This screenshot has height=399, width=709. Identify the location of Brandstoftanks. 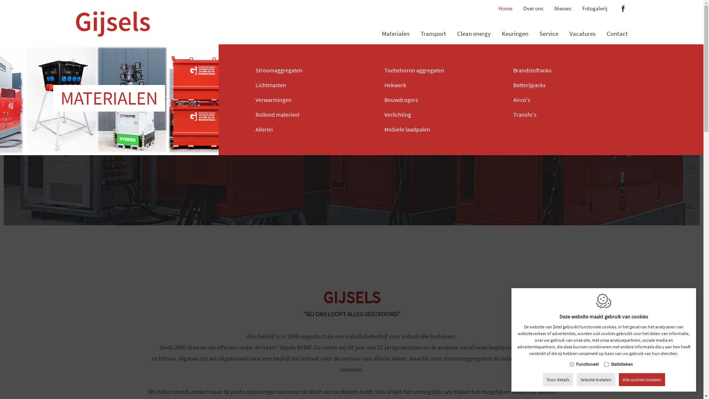
(569, 71).